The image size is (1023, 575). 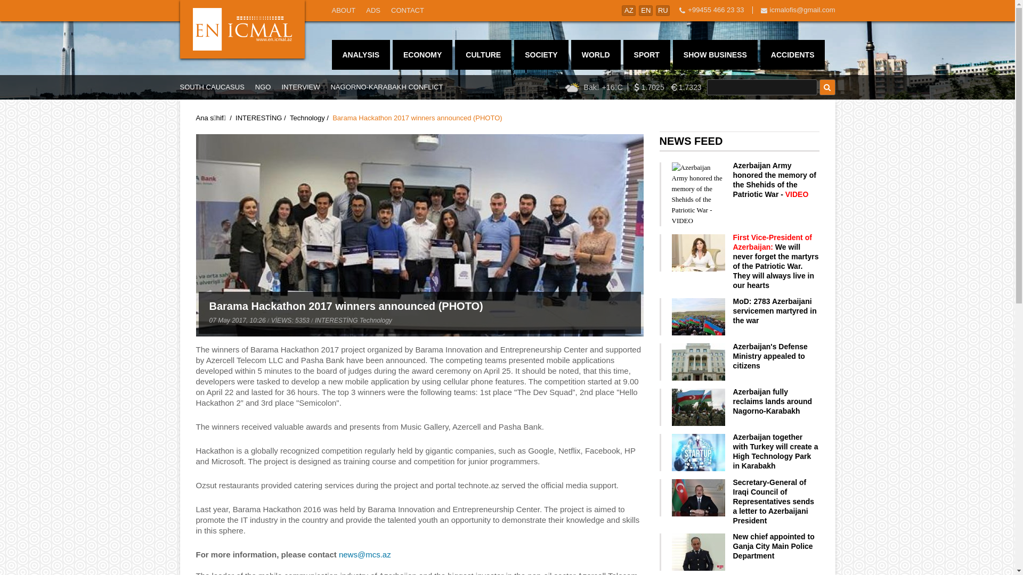 What do you see at coordinates (715, 55) in the screenshot?
I see `SHOW BUSINESS` at bounding box center [715, 55].